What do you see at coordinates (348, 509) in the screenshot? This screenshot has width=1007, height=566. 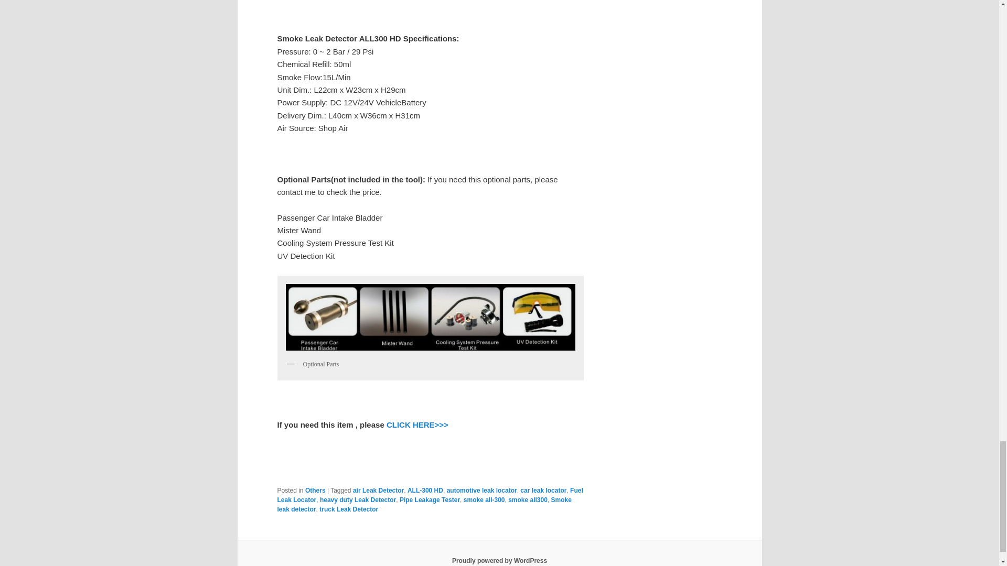 I see `truck Leak Detector` at bounding box center [348, 509].